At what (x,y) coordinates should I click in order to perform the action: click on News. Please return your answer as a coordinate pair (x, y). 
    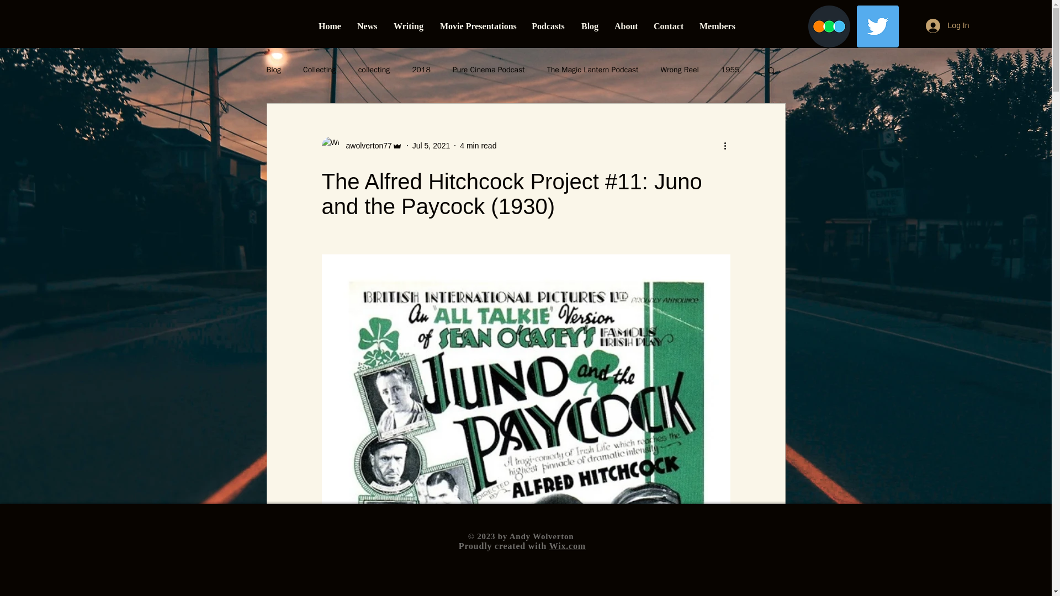
    Looking at the image, I should click on (367, 26).